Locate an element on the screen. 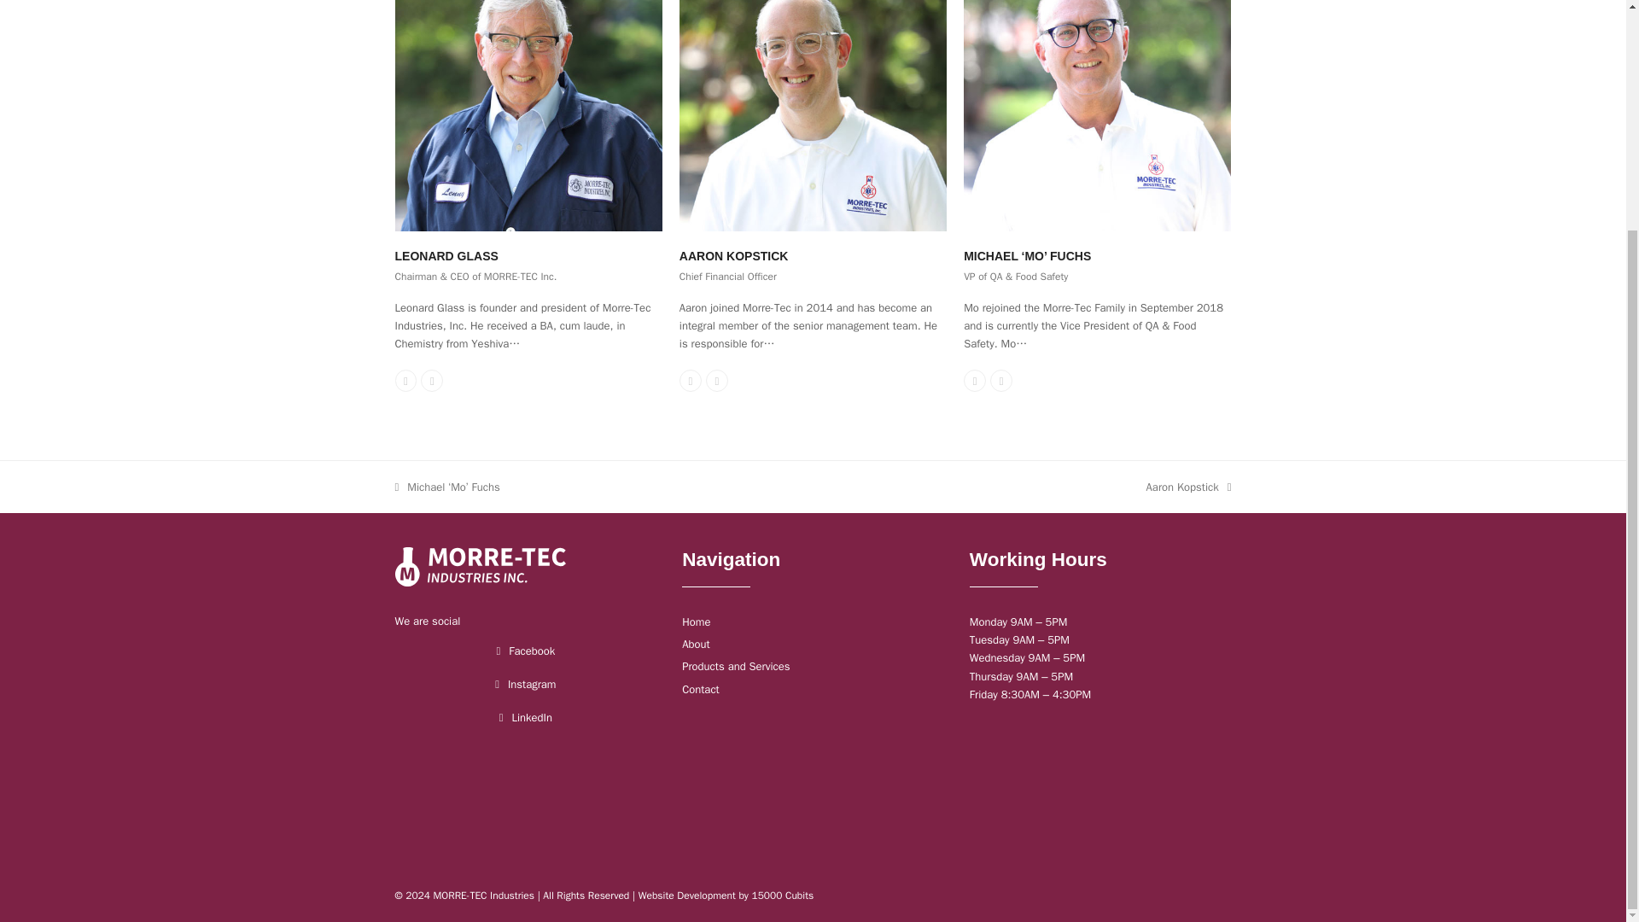 This screenshot has width=1639, height=922. Instagram is located at coordinates (531, 686).